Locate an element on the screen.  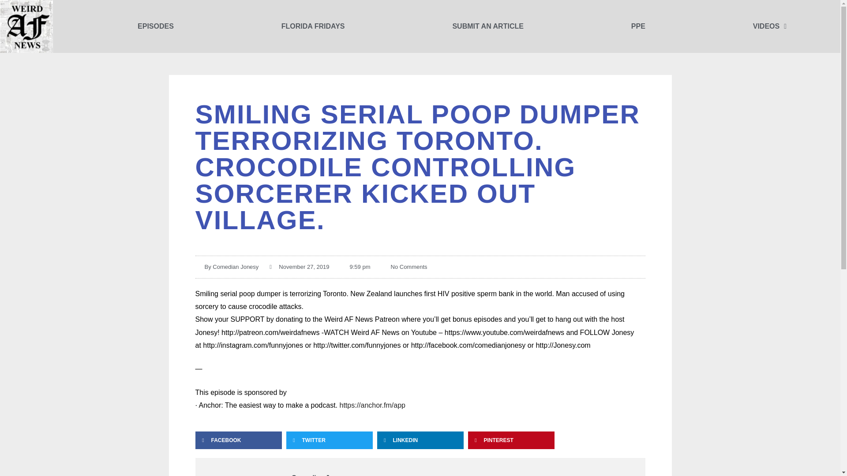
EPISODES is located at coordinates (156, 26).